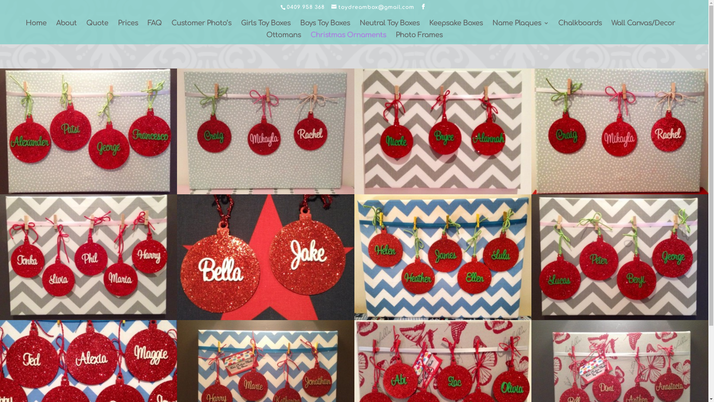  What do you see at coordinates (97, 26) in the screenshot?
I see `Quote` at bounding box center [97, 26].